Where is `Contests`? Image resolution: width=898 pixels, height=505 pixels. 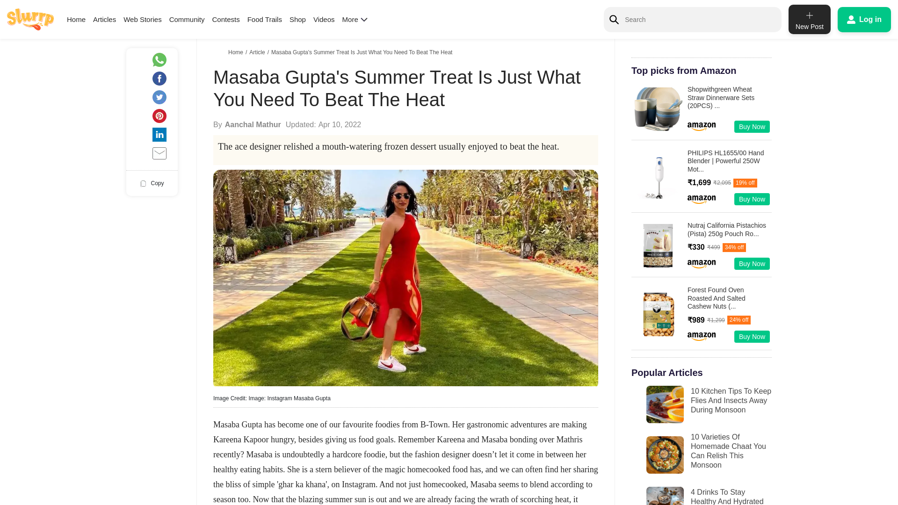 Contests is located at coordinates (225, 19).